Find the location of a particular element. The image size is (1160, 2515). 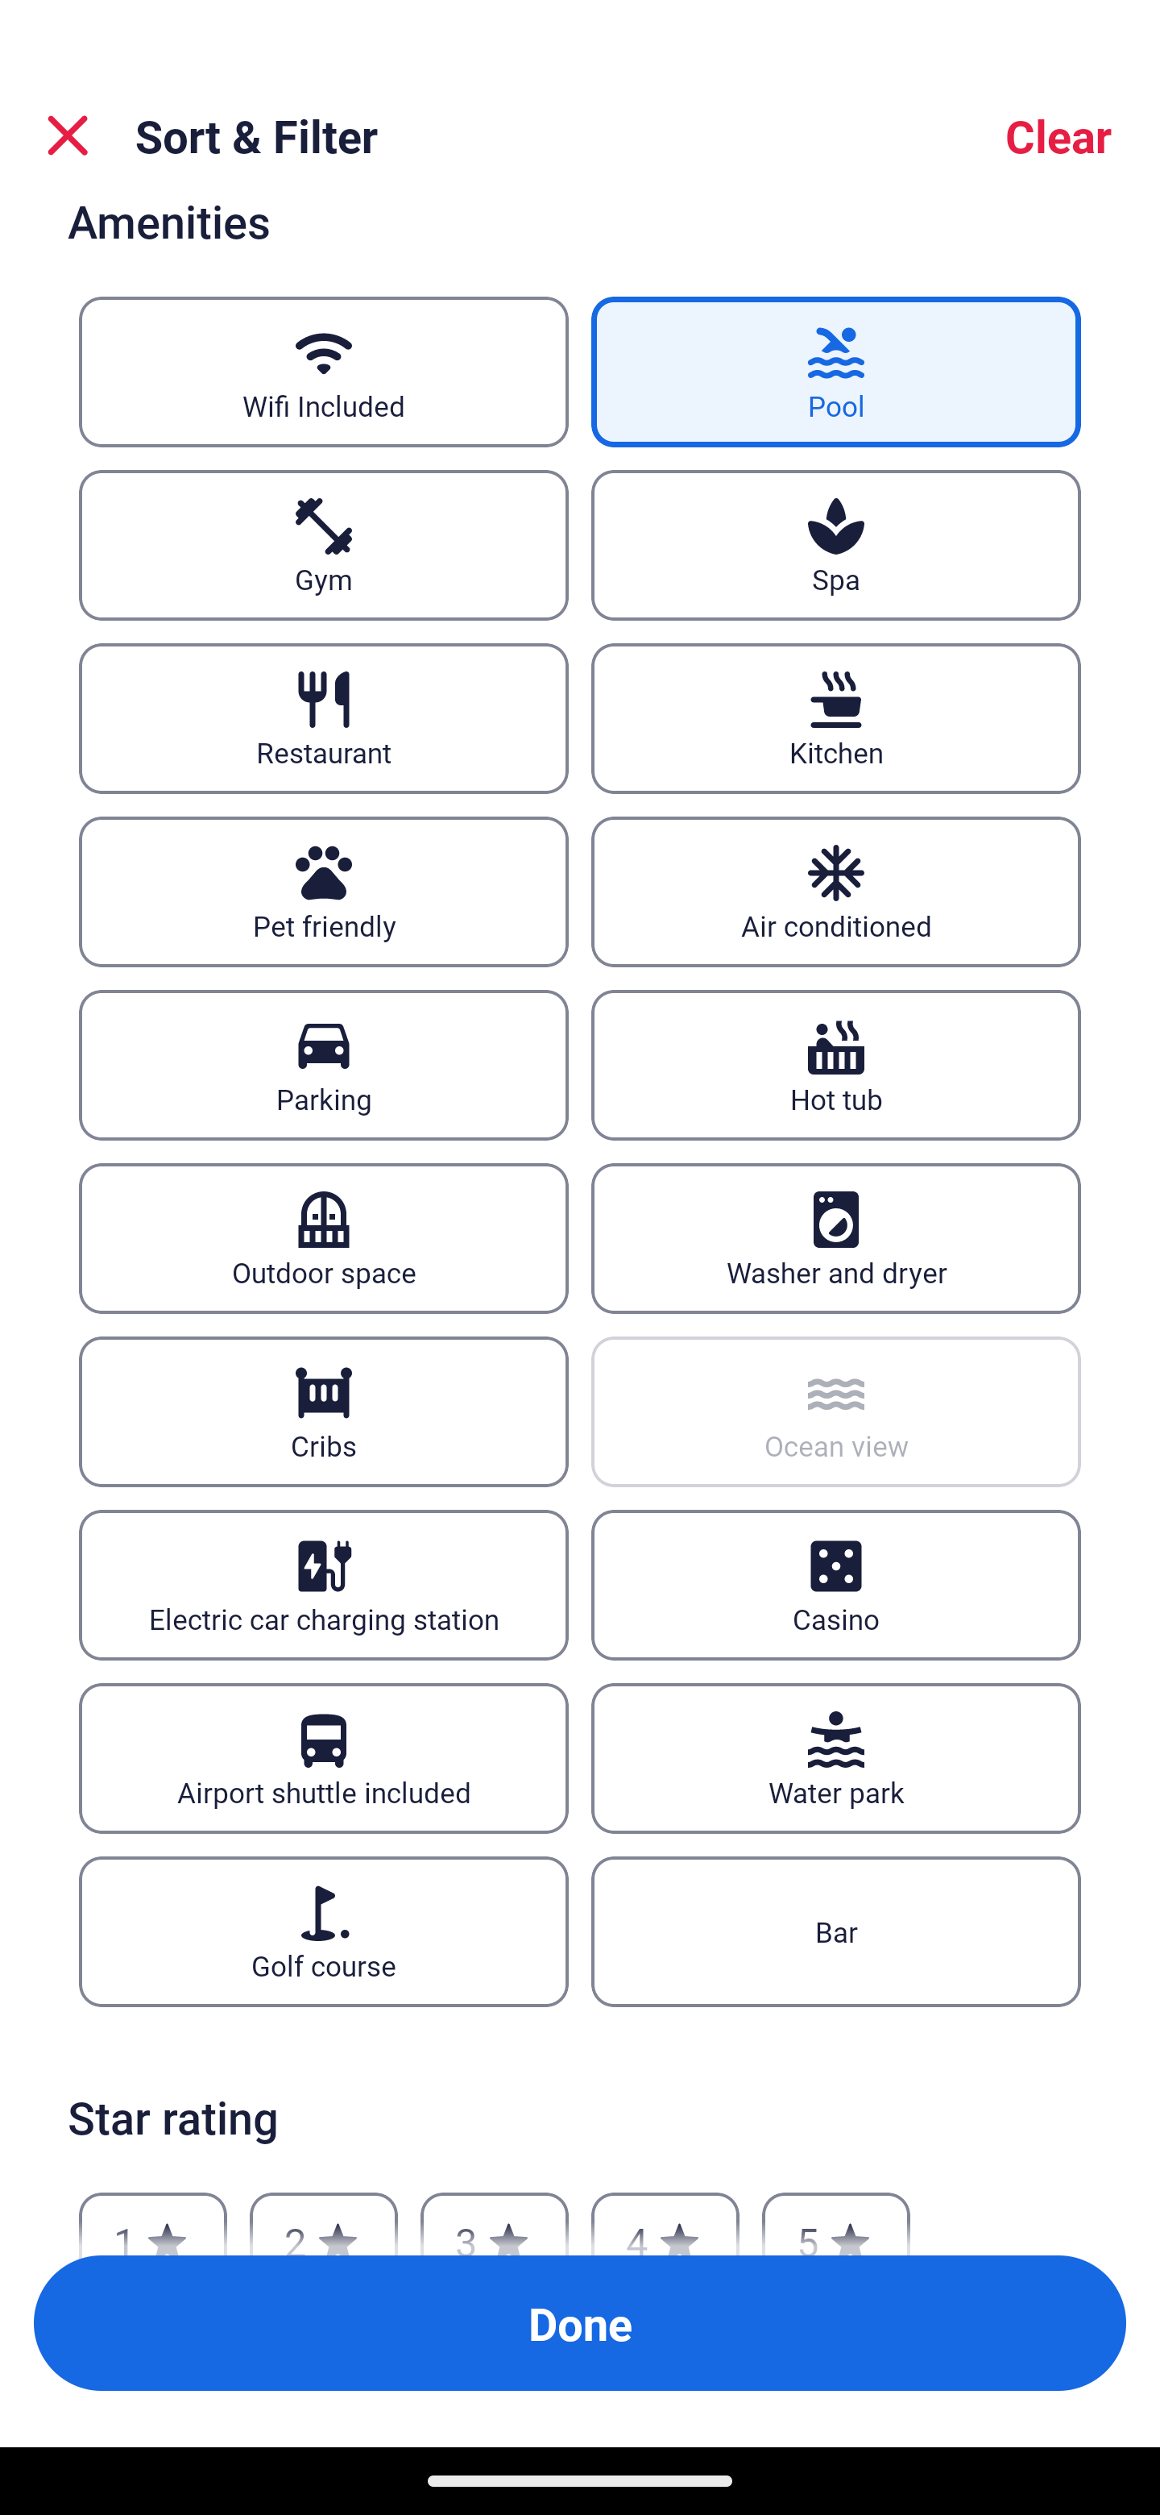

Electric car charging station is located at coordinates (323, 1585).